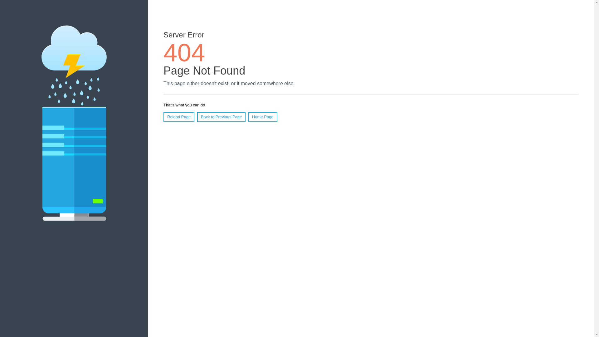 The height and width of the screenshot is (337, 599). Describe the element at coordinates (179, 117) in the screenshot. I see `Reload Page` at that location.